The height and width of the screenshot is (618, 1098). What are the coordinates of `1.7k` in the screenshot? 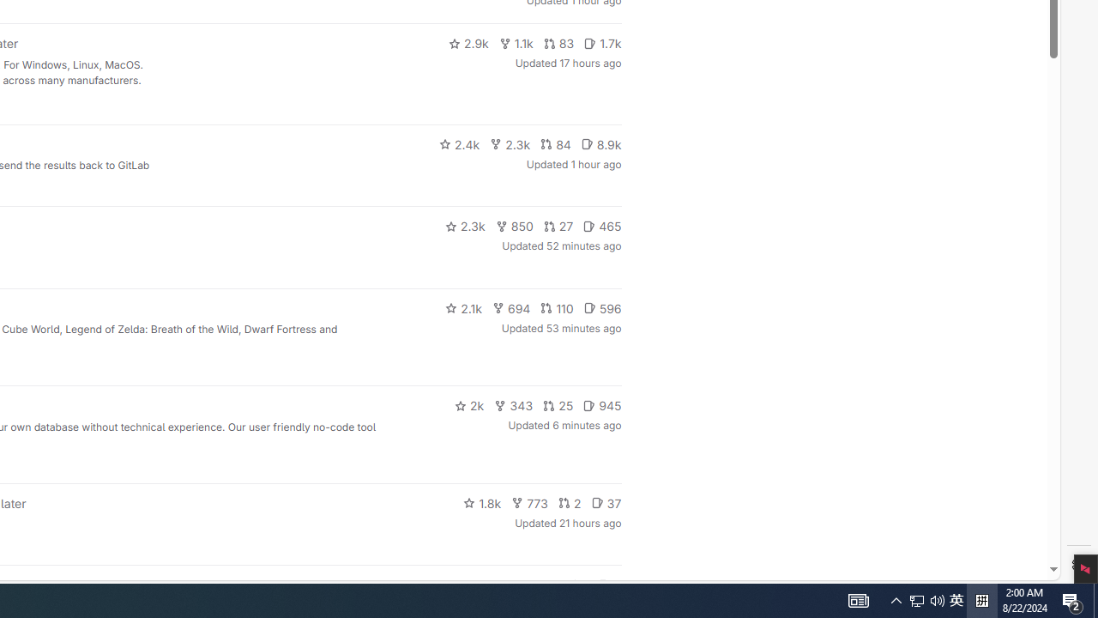 It's located at (602, 43).